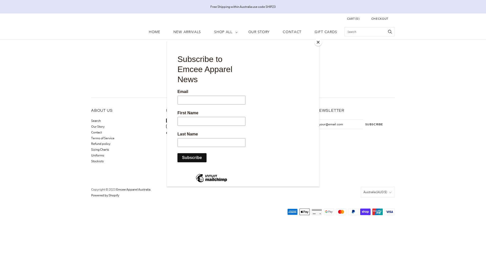 The height and width of the screenshot is (273, 486). I want to click on HOME, so click(154, 32).